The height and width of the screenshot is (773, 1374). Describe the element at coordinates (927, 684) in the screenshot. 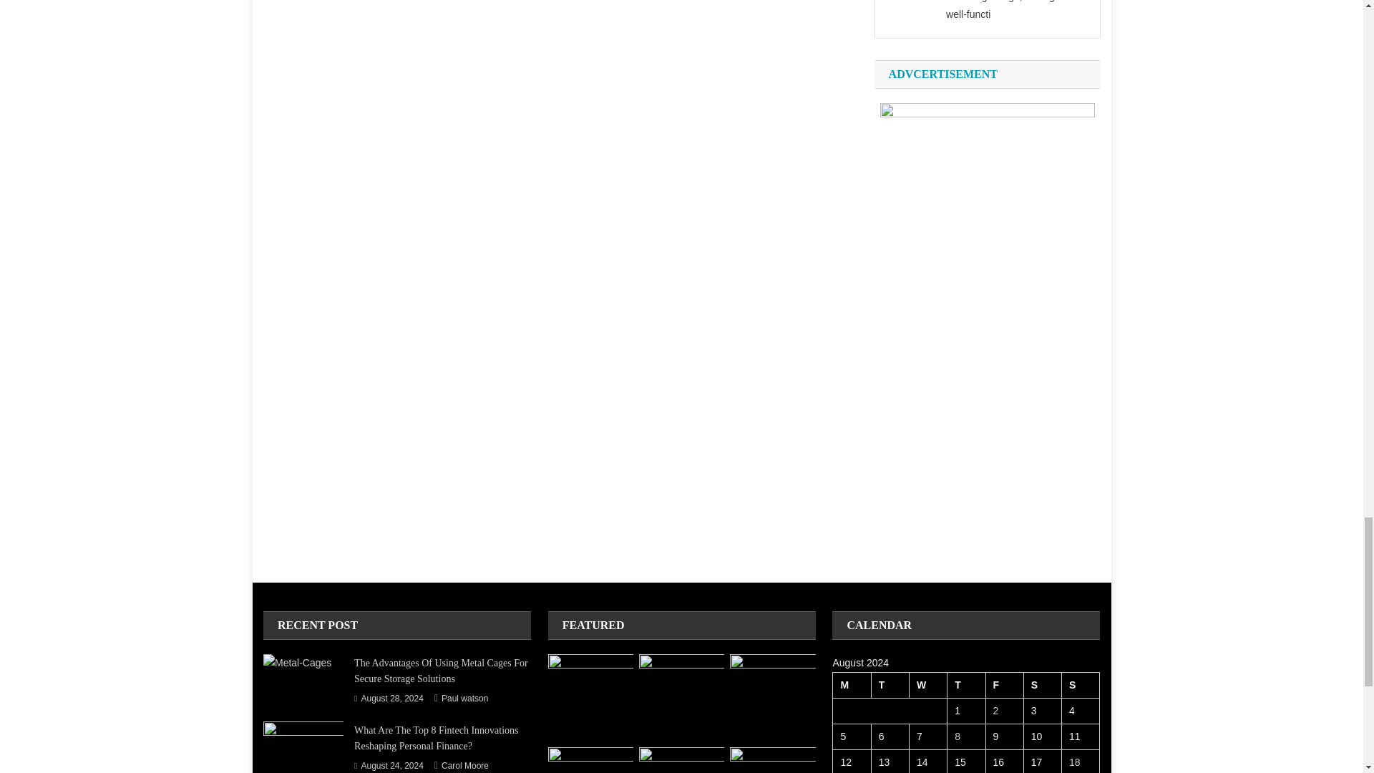

I see `Wednesday` at that location.